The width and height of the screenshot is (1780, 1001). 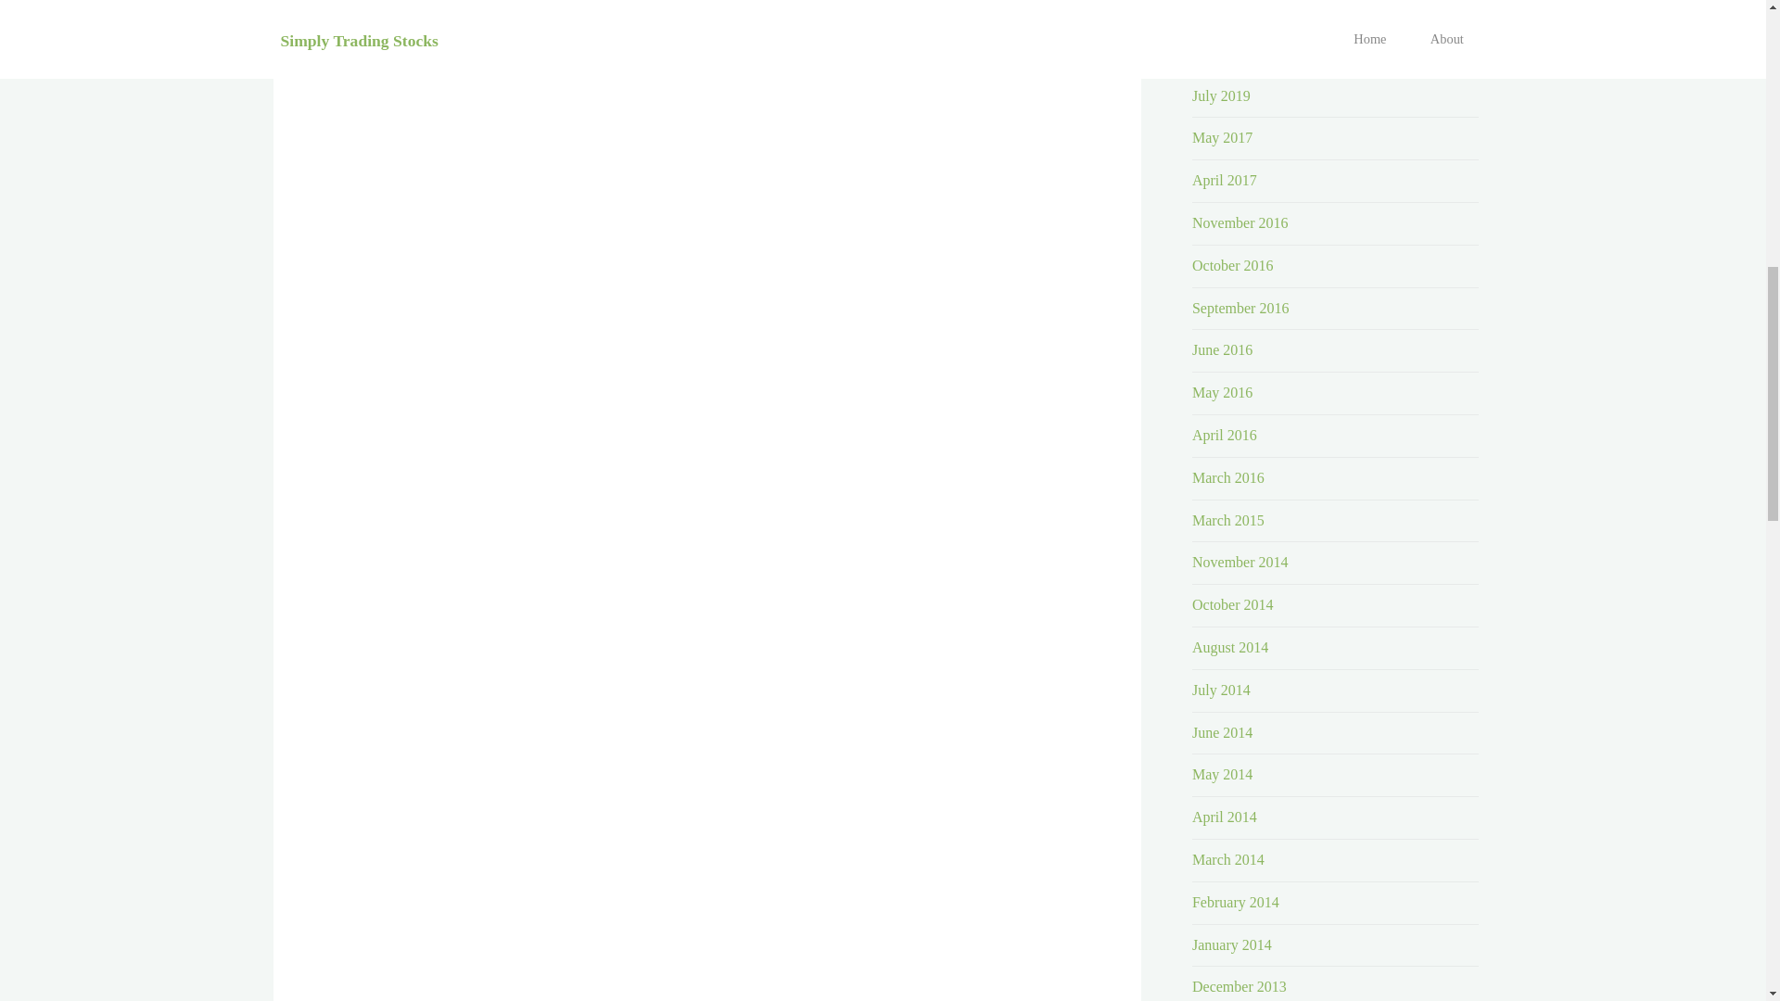 What do you see at coordinates (1229, 11) in the screenshot?
I see `August 2020` at bounding box center [1229, 11].